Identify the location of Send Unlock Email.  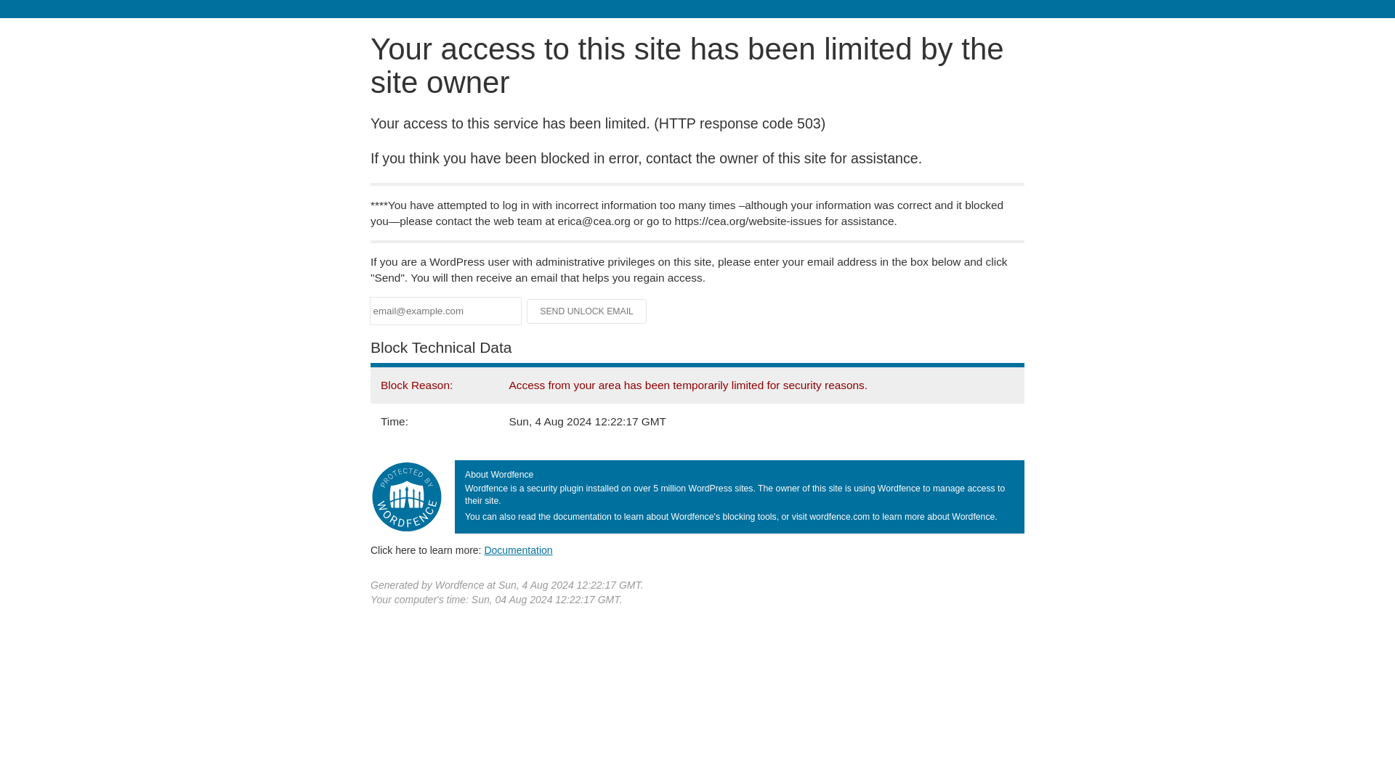
(587, 311).